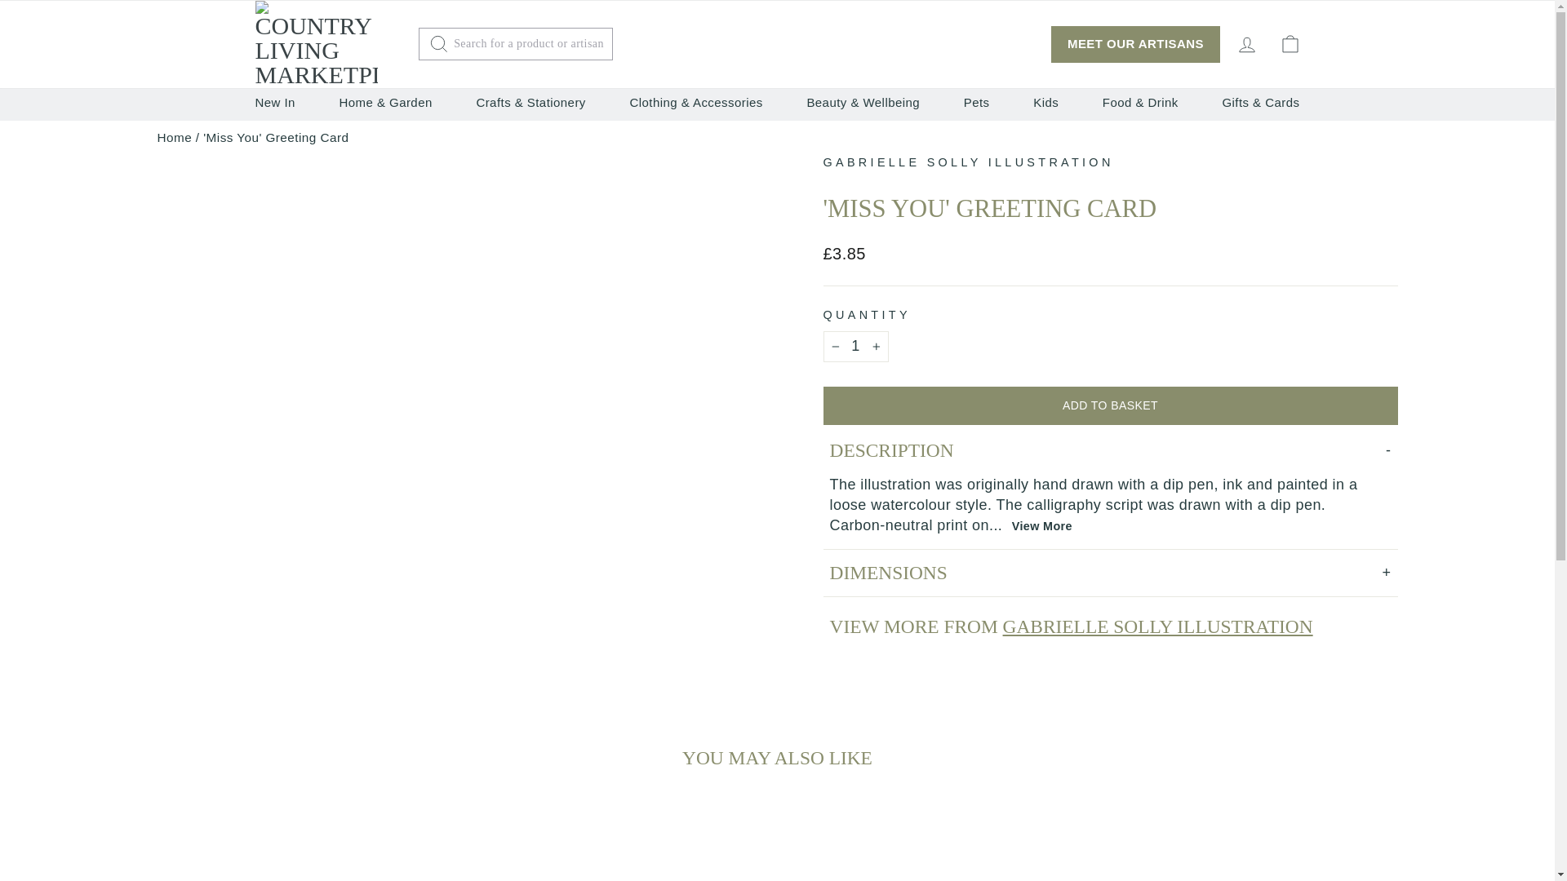 The width and height of the screenshot is (1567, 881). What do you see at coordinates (968, 162) in the screenshot?
I see `Gabrielle Solly Illustration` at bounding box center [968, 162].